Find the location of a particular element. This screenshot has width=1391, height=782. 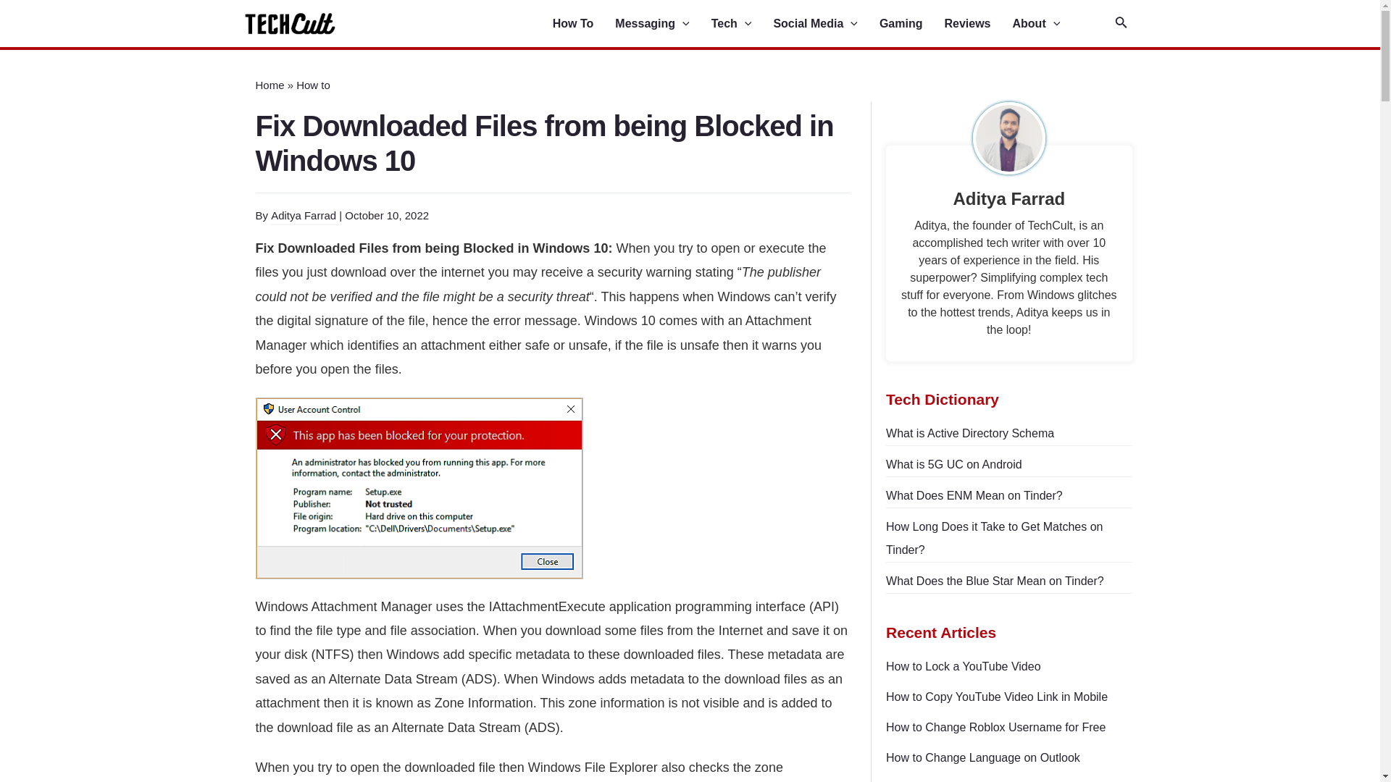

Home is located at coordinates (269, 85).